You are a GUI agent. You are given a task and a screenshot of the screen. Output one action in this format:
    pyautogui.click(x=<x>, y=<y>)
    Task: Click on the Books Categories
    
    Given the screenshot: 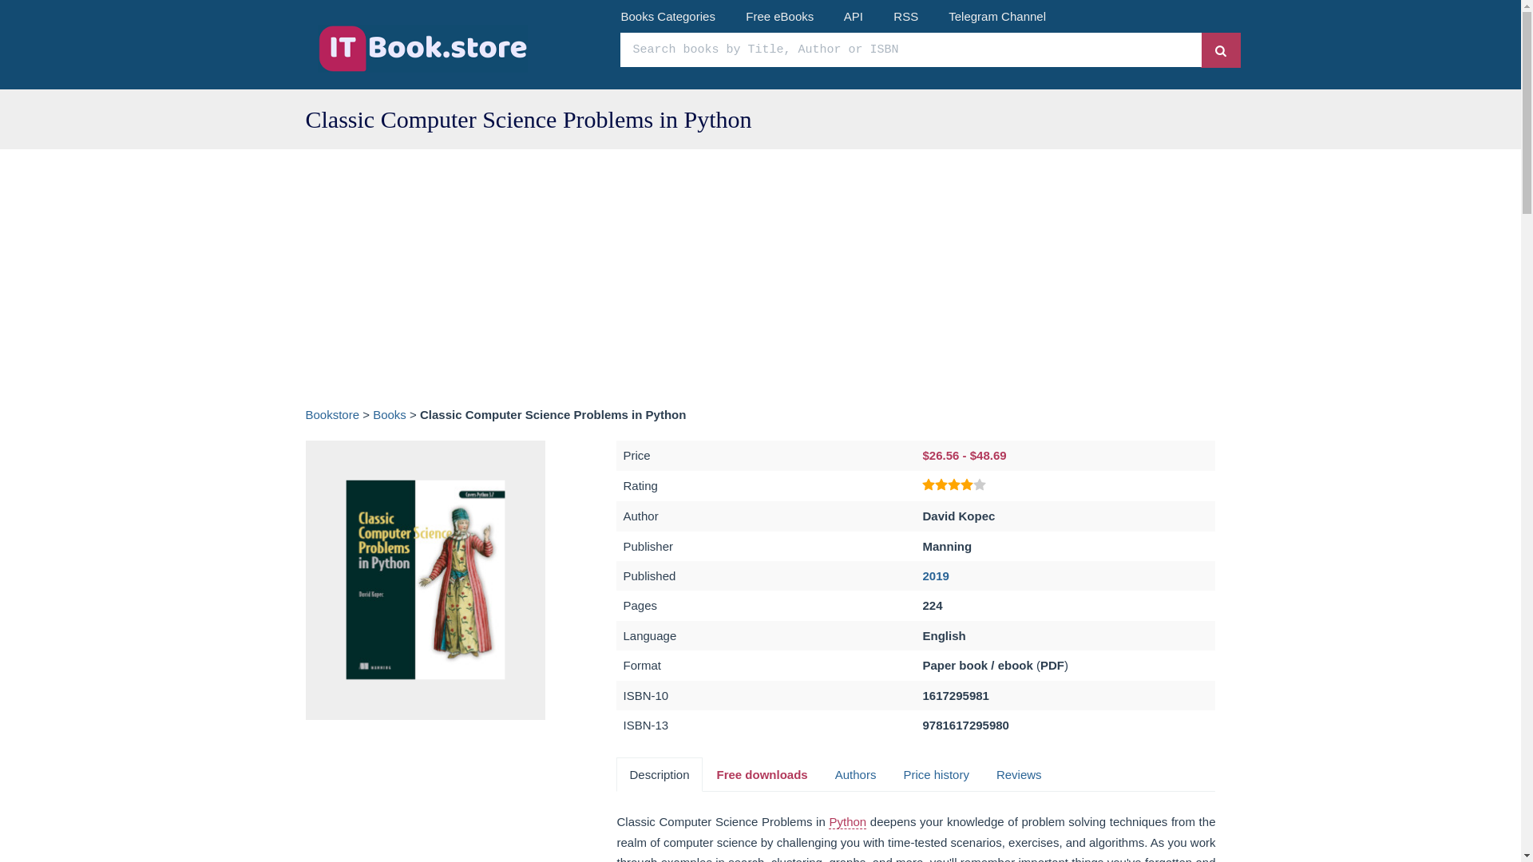 What is the action you would take?
    pyautogui.click(x=667, y=16)
    